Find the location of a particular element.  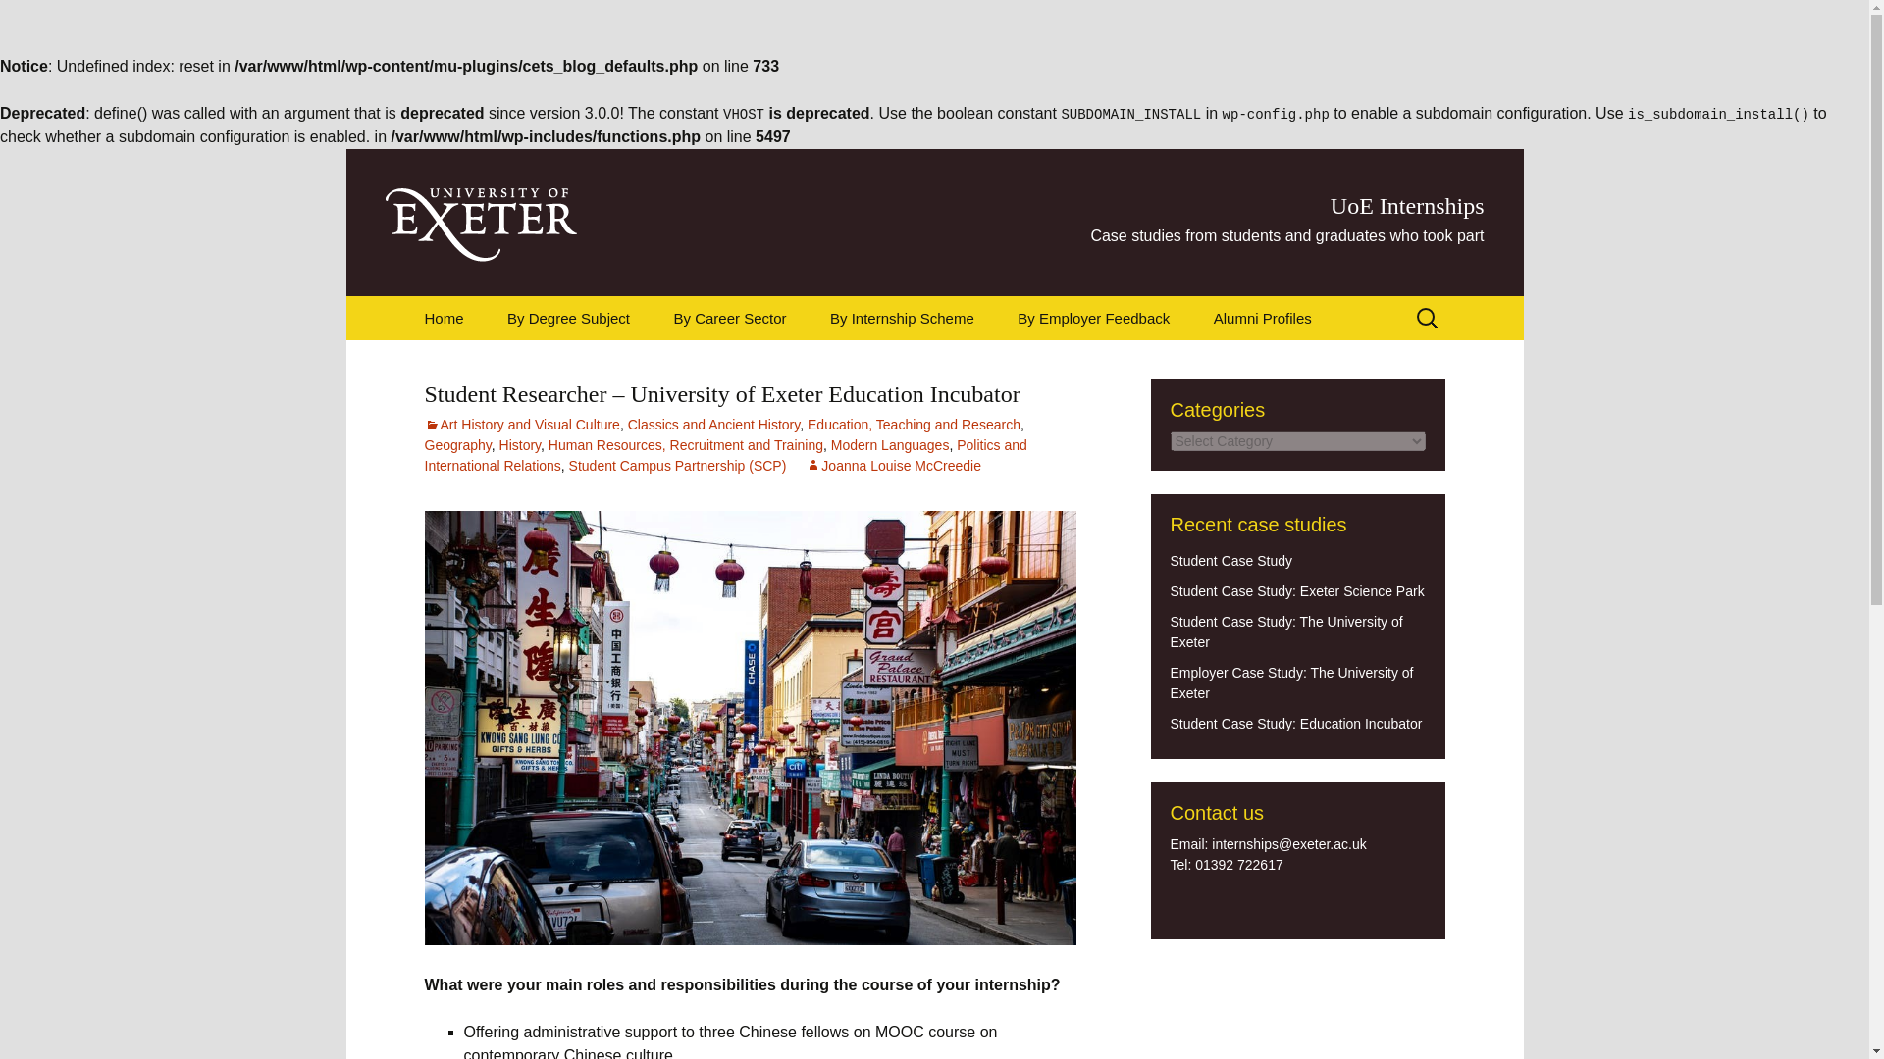

By Career Sector is located at coordinates (730, 318).